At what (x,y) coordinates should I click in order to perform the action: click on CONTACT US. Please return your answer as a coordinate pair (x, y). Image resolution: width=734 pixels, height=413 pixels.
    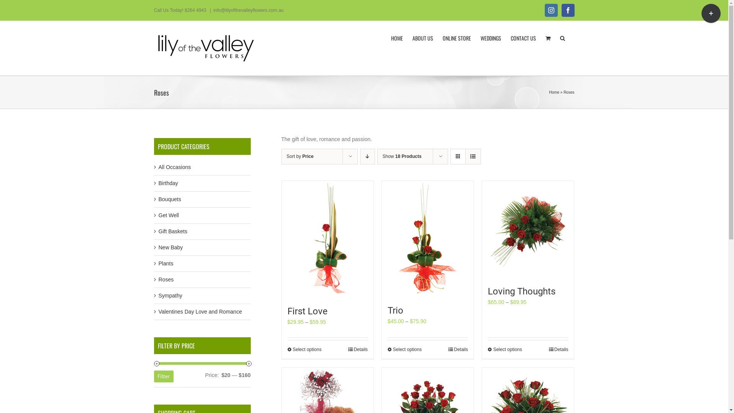
    Looking at the image, I should click on (523, 37).